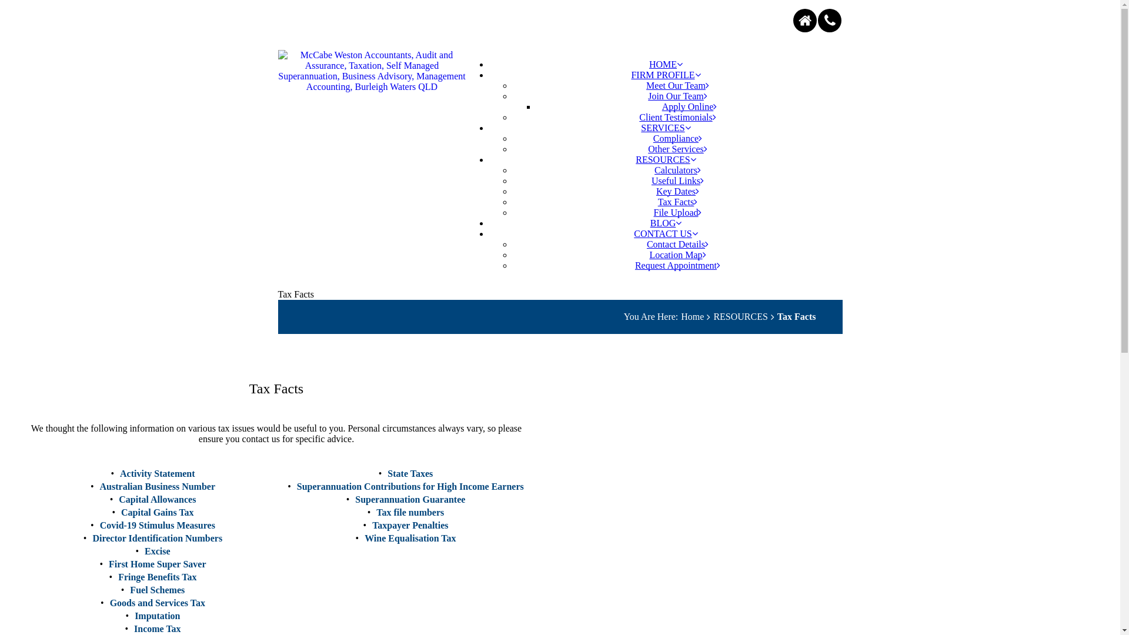 The width and height of the screenshot is (1129, 635). What do you see at coordinates (666, 160) in the screenshot?
I see `RESOURCES` at bounding box center [666, 160].